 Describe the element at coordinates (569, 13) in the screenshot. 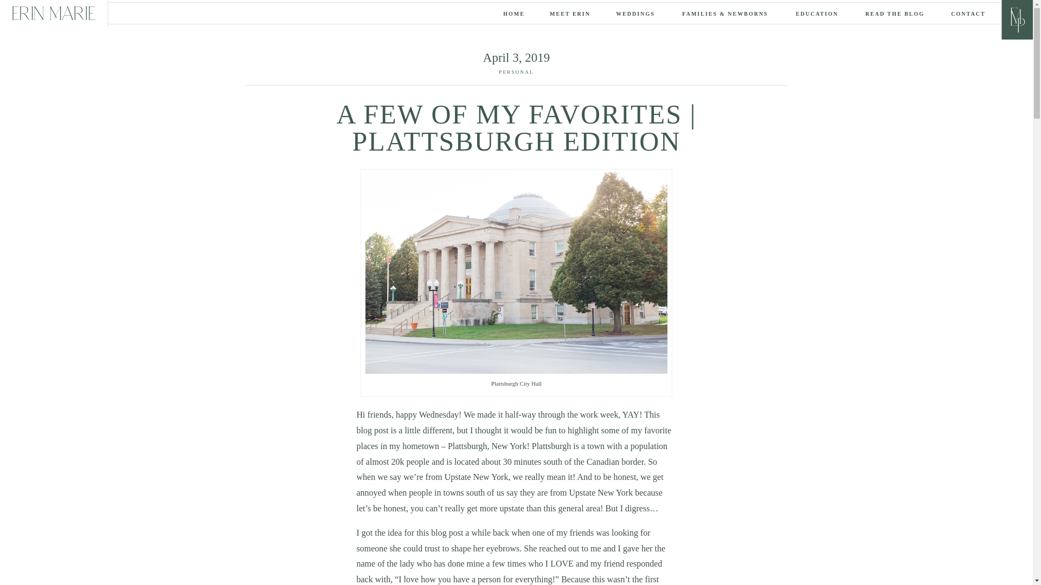

I see `MEET ERIN` at that location.